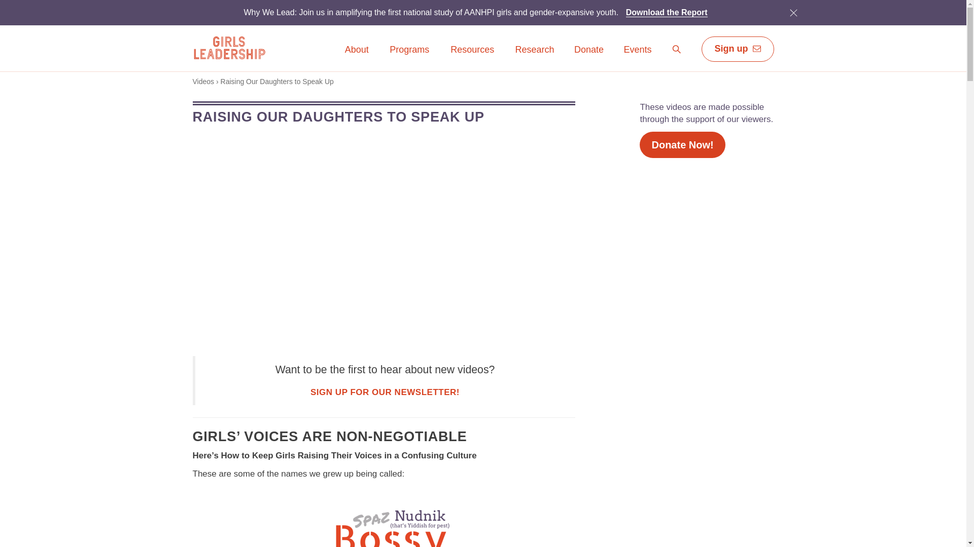 The image size is (974, 547). What do you see at coordinates (667, 12) in the screenshot?
I see `Download the Report` at bounding box center [667, 12].